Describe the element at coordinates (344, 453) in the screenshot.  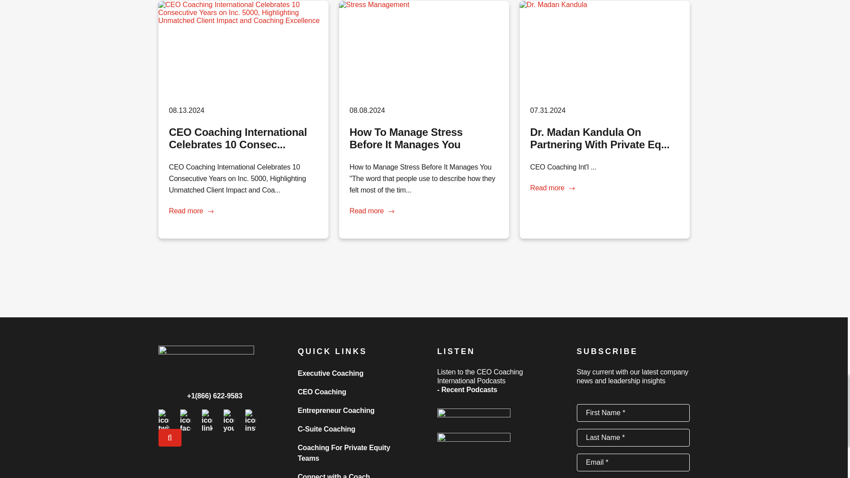
I see `Coaching For Private Equity Teams` at that location.